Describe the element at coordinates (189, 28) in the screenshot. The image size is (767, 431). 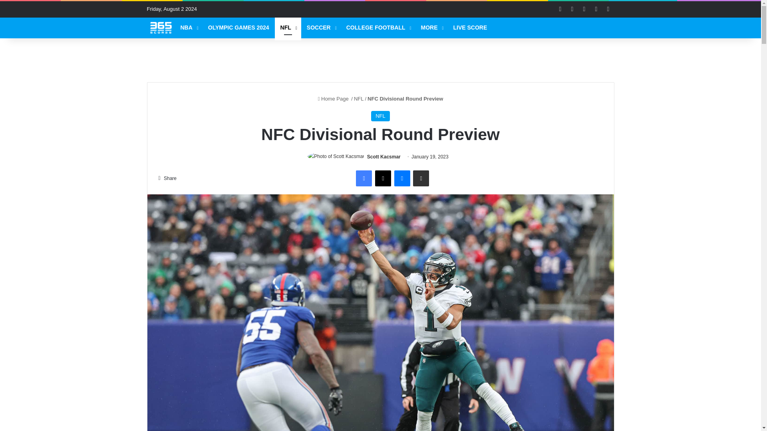
I see `NBA` at that location.